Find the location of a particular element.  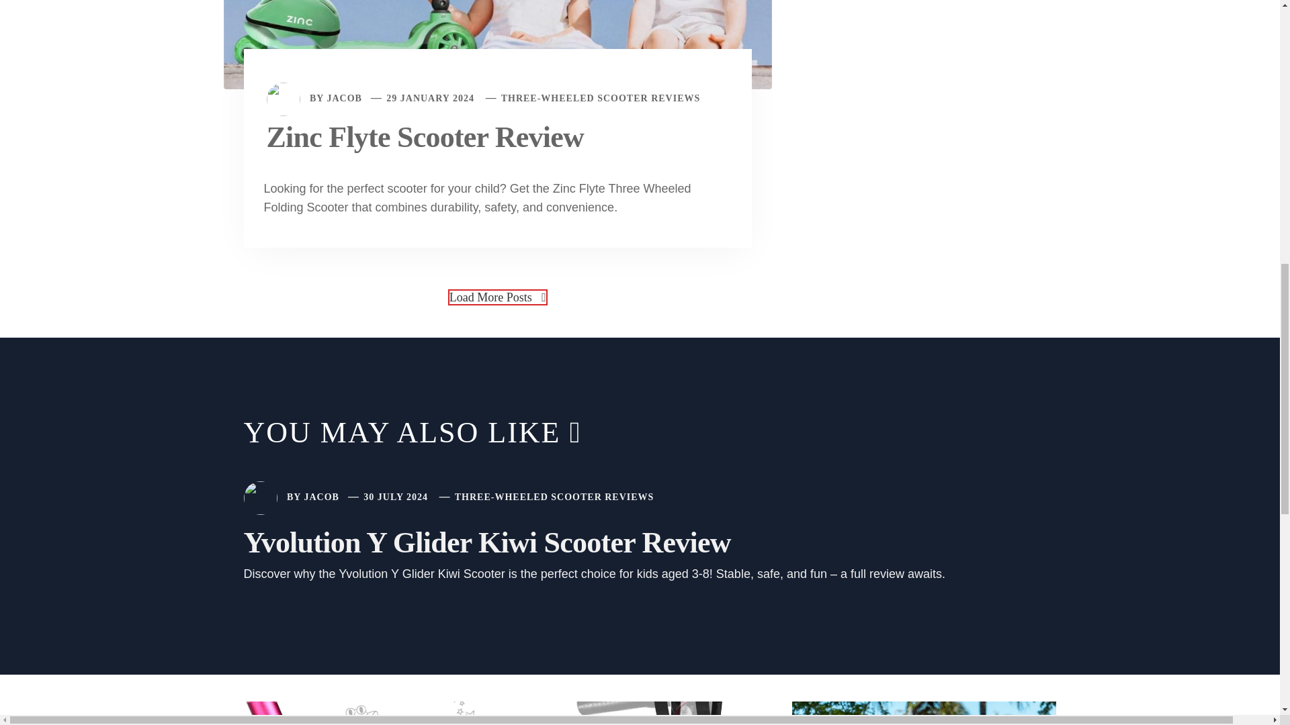

Yvolution Y Glider Kiwi Scooter Review is located at coordinates (486, 542).